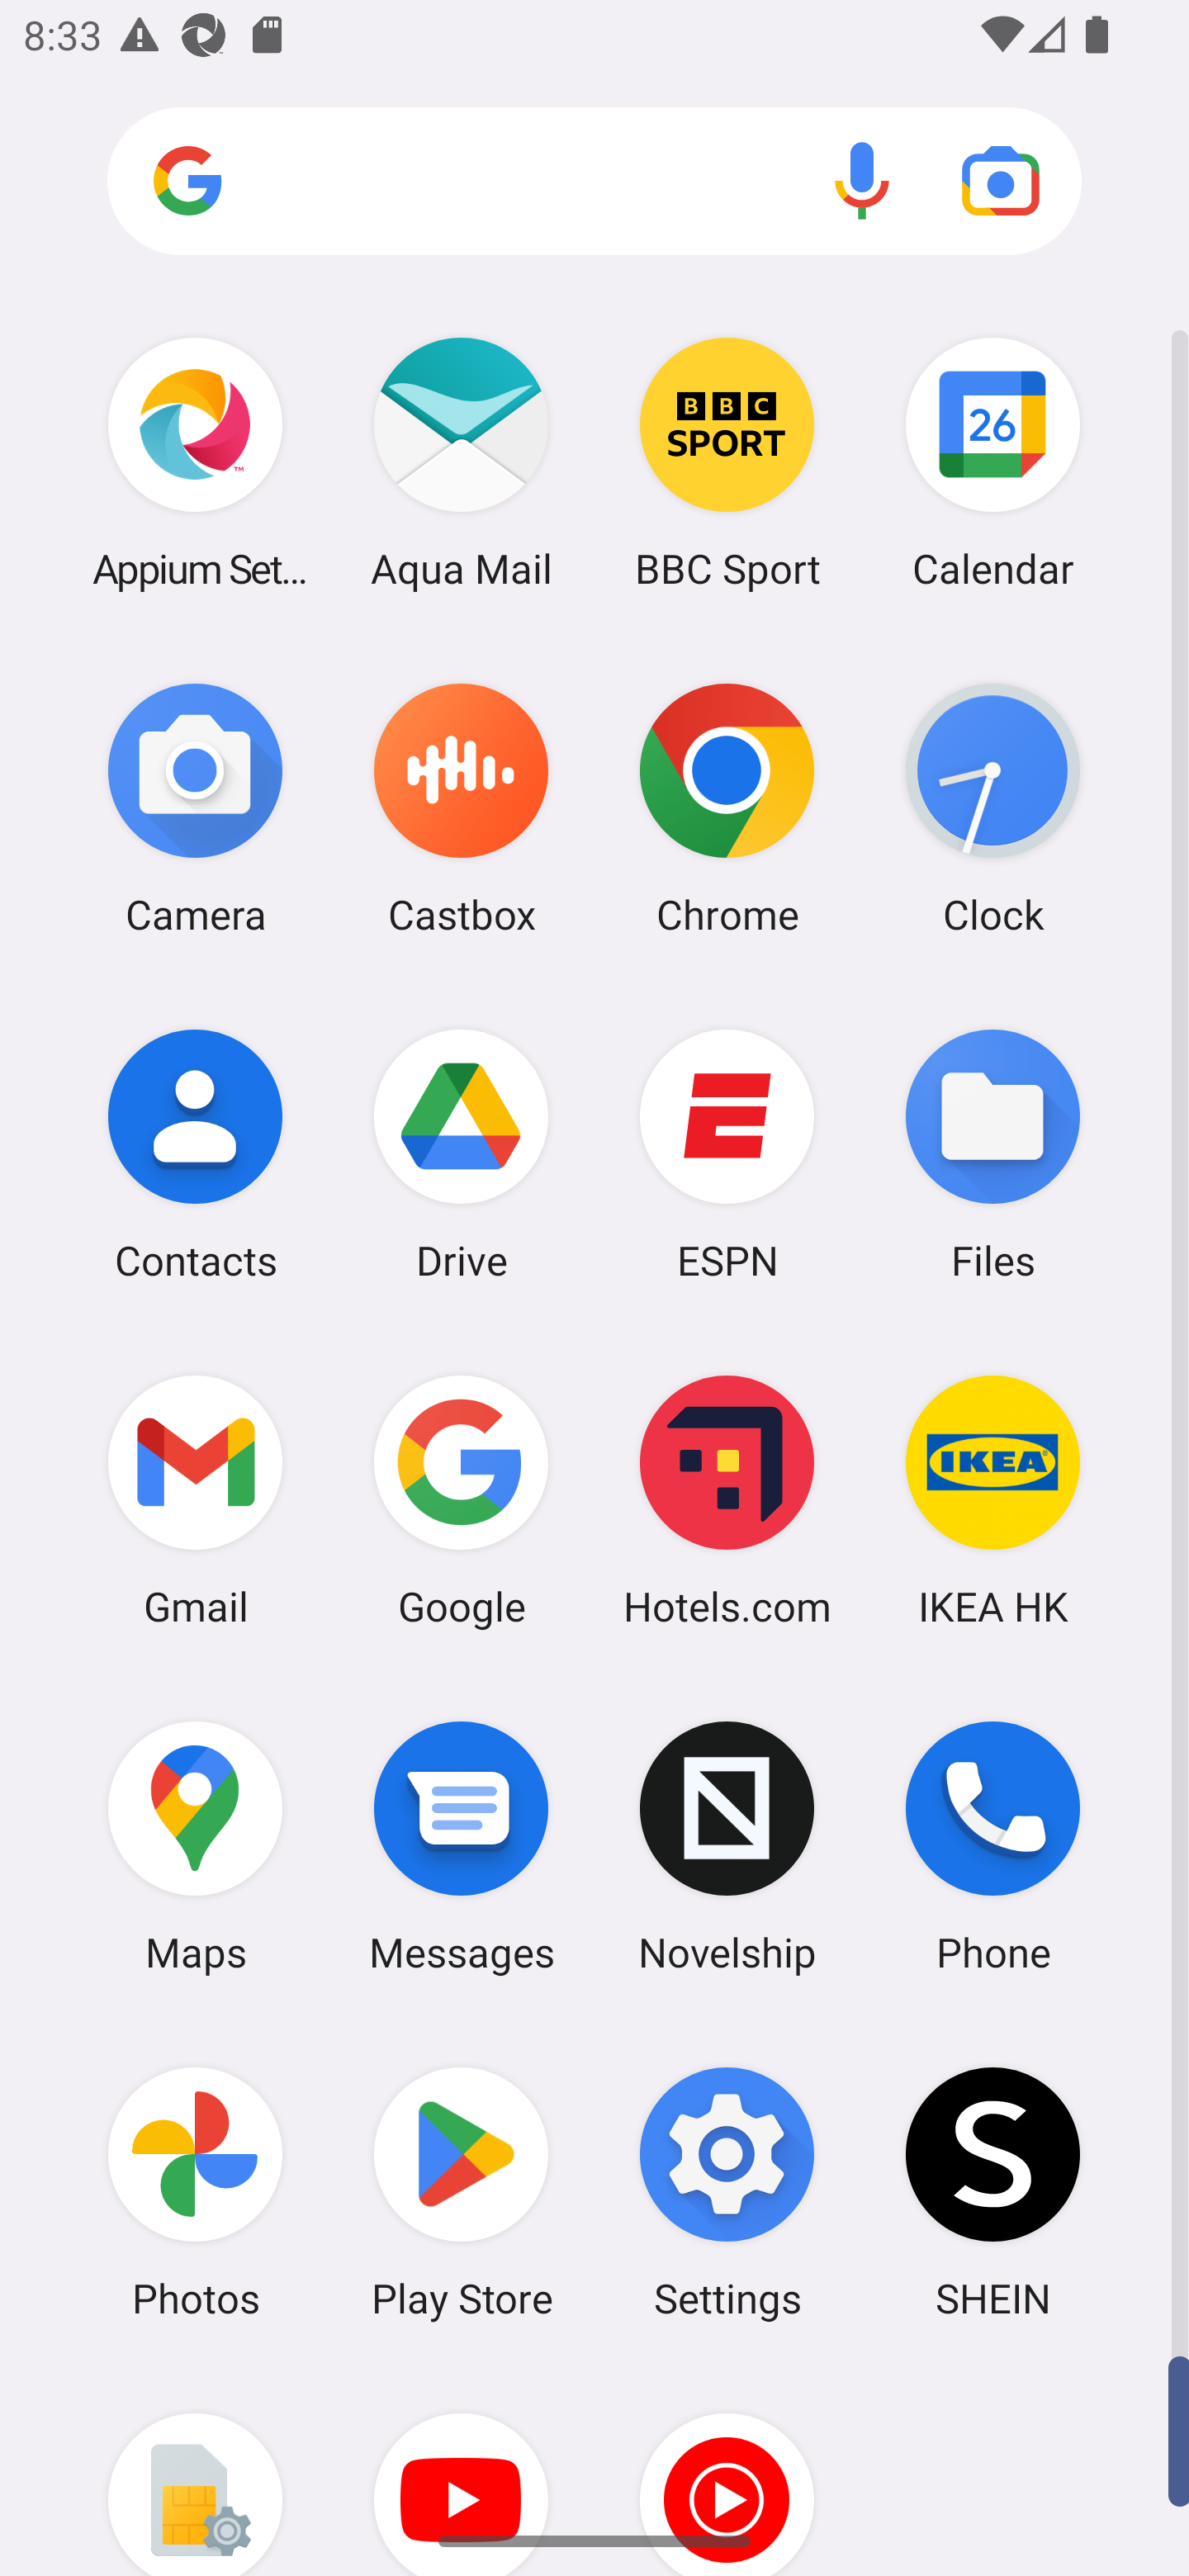 This screenshot has width=1189, height=2576. What do you see at coordinates (594, 182) in the screenshot?
I see `Search apps, web and more` at bounding box center [594, 182].